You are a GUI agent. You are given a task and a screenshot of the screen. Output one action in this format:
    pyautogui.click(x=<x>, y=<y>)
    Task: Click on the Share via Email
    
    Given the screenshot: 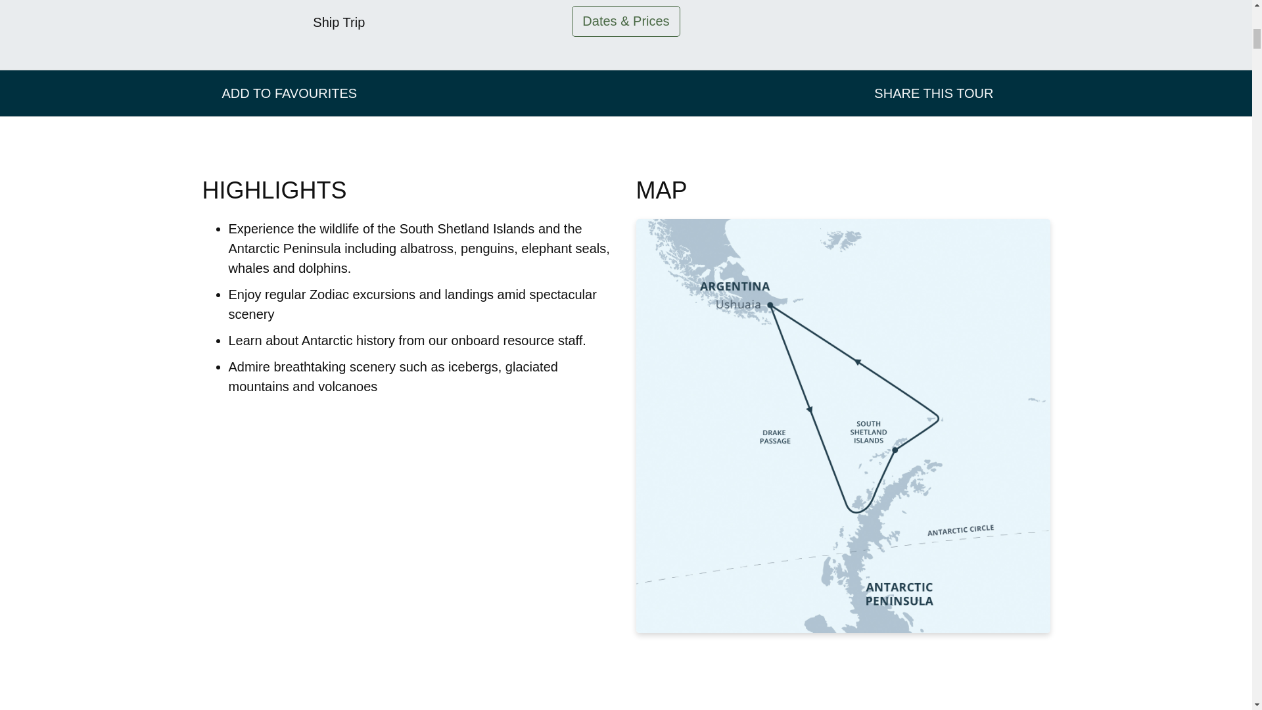 What is the action you would take?
    pyautogui.click(x=1007, y=93)
    